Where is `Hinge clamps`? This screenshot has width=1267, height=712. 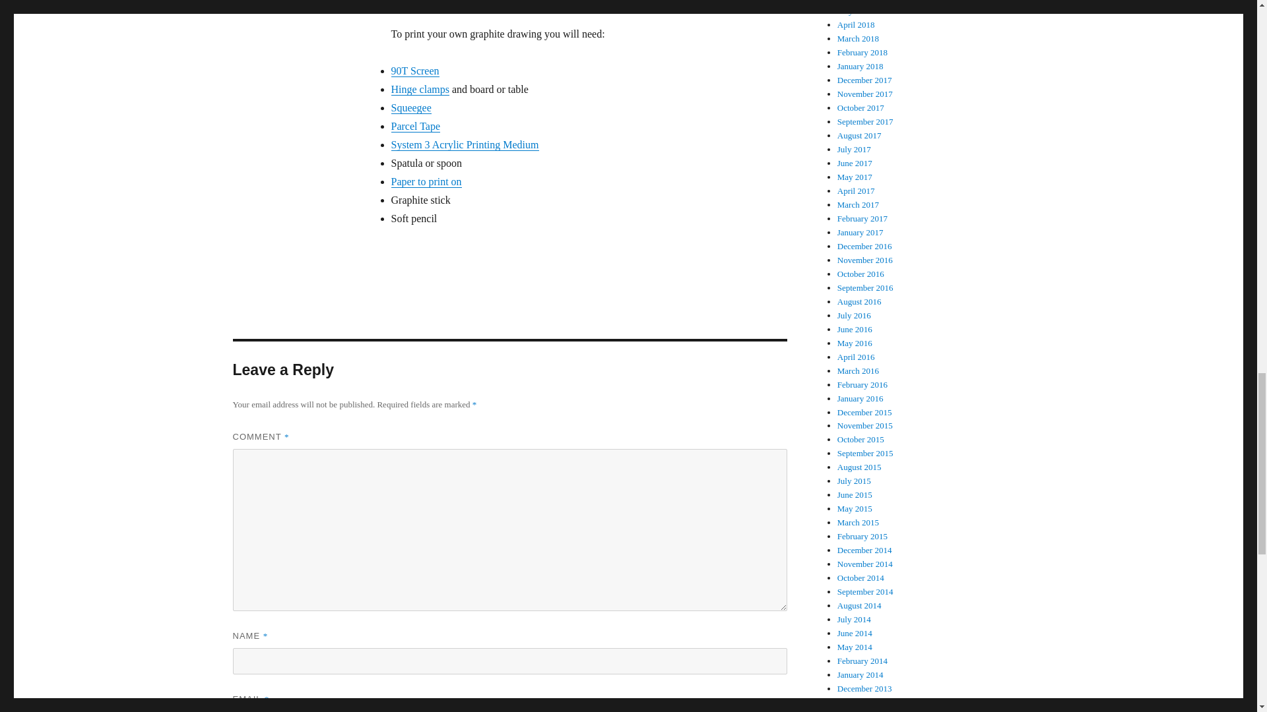 Hinge clamps is located at coordinates (419, 89).